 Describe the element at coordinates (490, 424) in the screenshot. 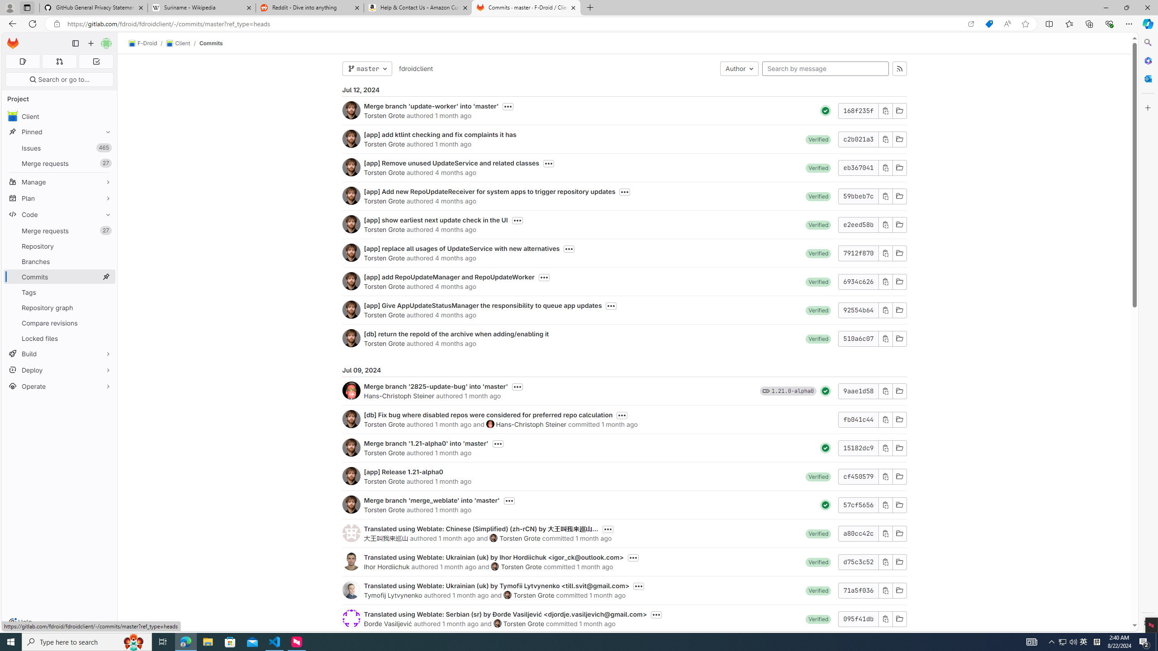

I see `Hans-Christoph Steiner's avatar` at that location.